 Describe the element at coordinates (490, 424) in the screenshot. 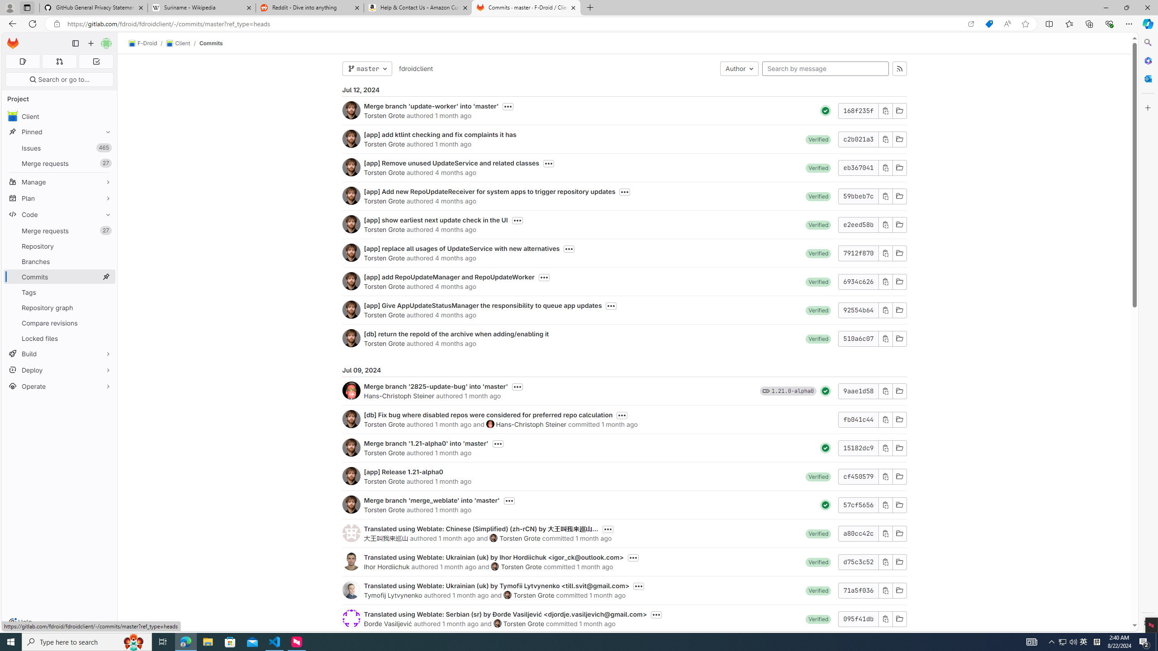

I see `Hans-Christoph Steiner's avatar` at that location.